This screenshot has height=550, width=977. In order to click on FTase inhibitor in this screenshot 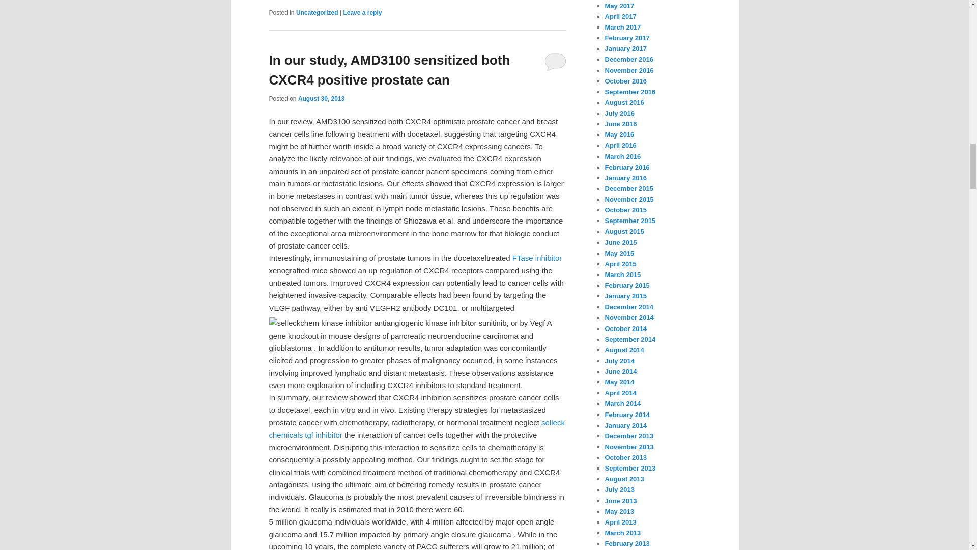, I will do `click(537, 258)`.